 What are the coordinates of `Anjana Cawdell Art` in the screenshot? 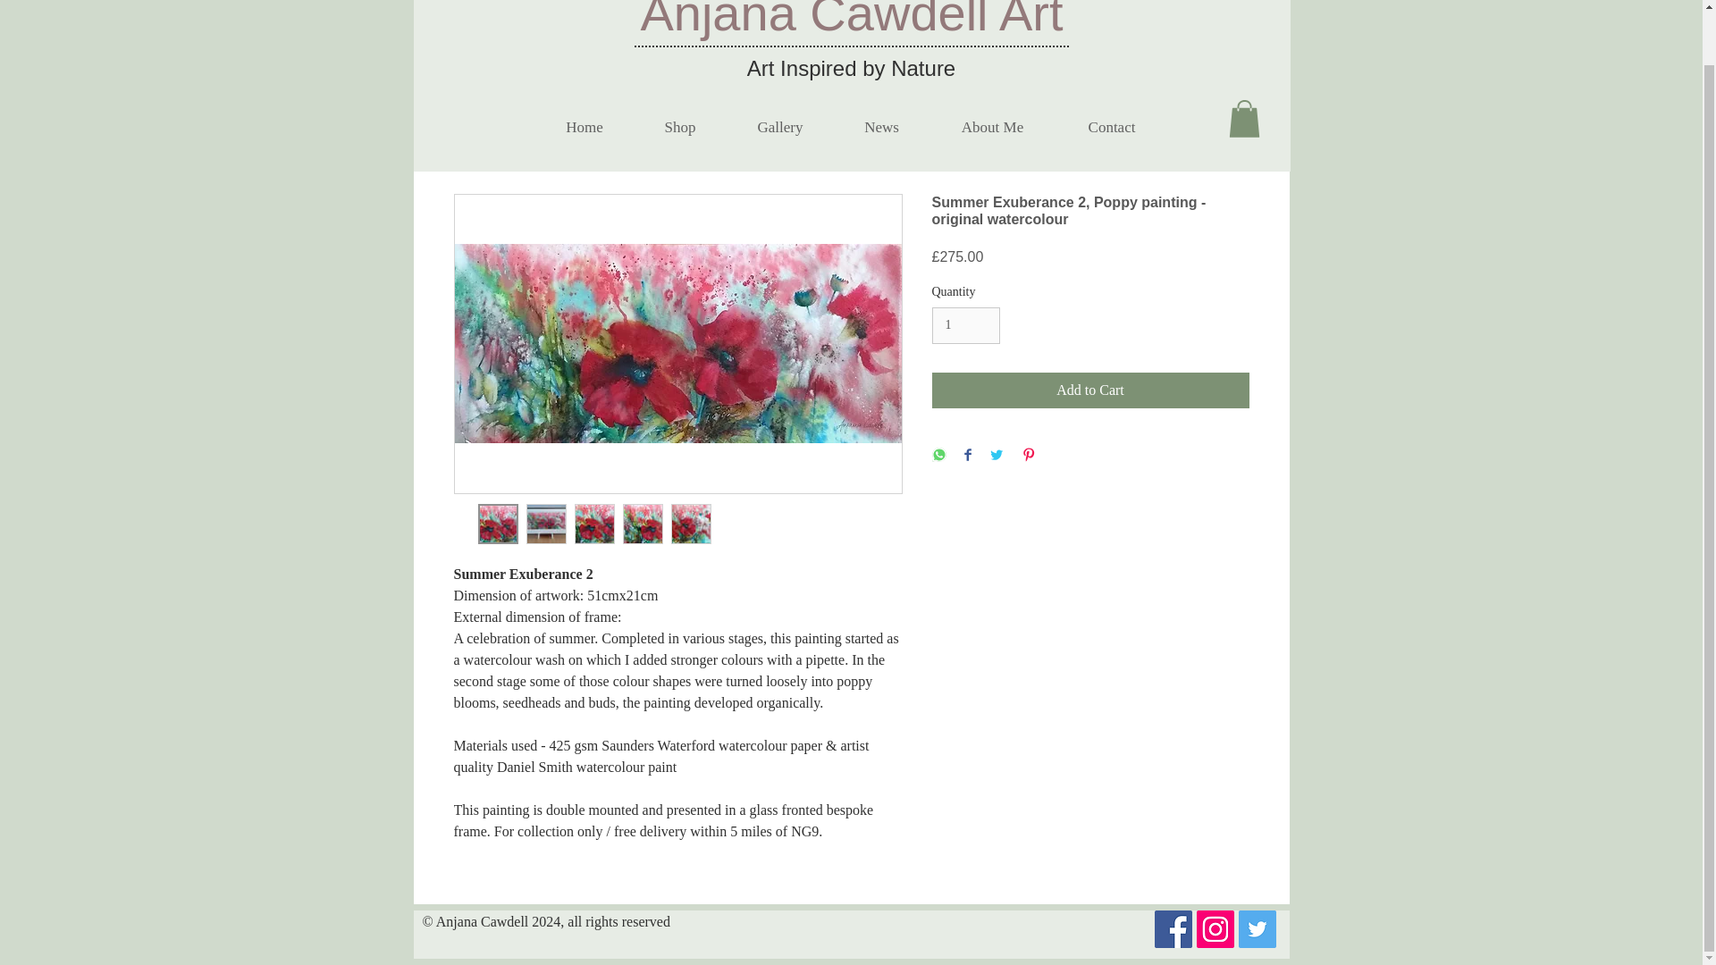 It's located at (851, 21).